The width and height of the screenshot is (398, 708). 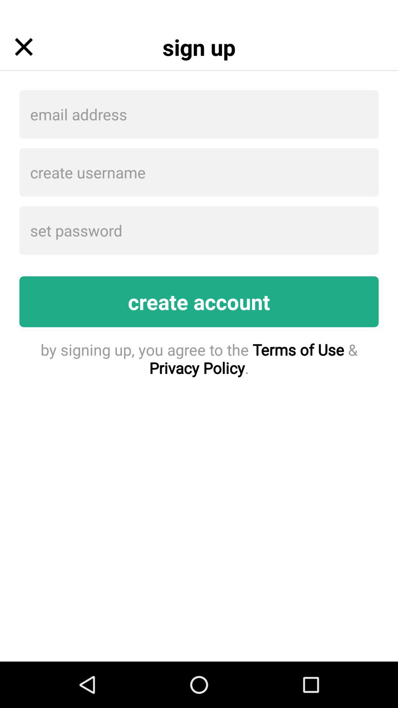 I want to click on launch the item at the top left corner, so click(x=24, y=47).